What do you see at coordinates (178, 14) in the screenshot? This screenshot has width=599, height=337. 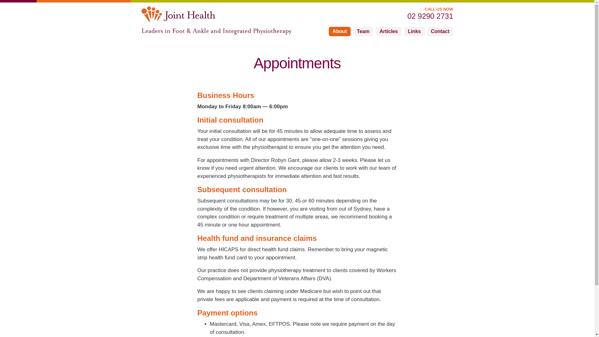 I see `Joint Health` at bounding box center [178, 14].